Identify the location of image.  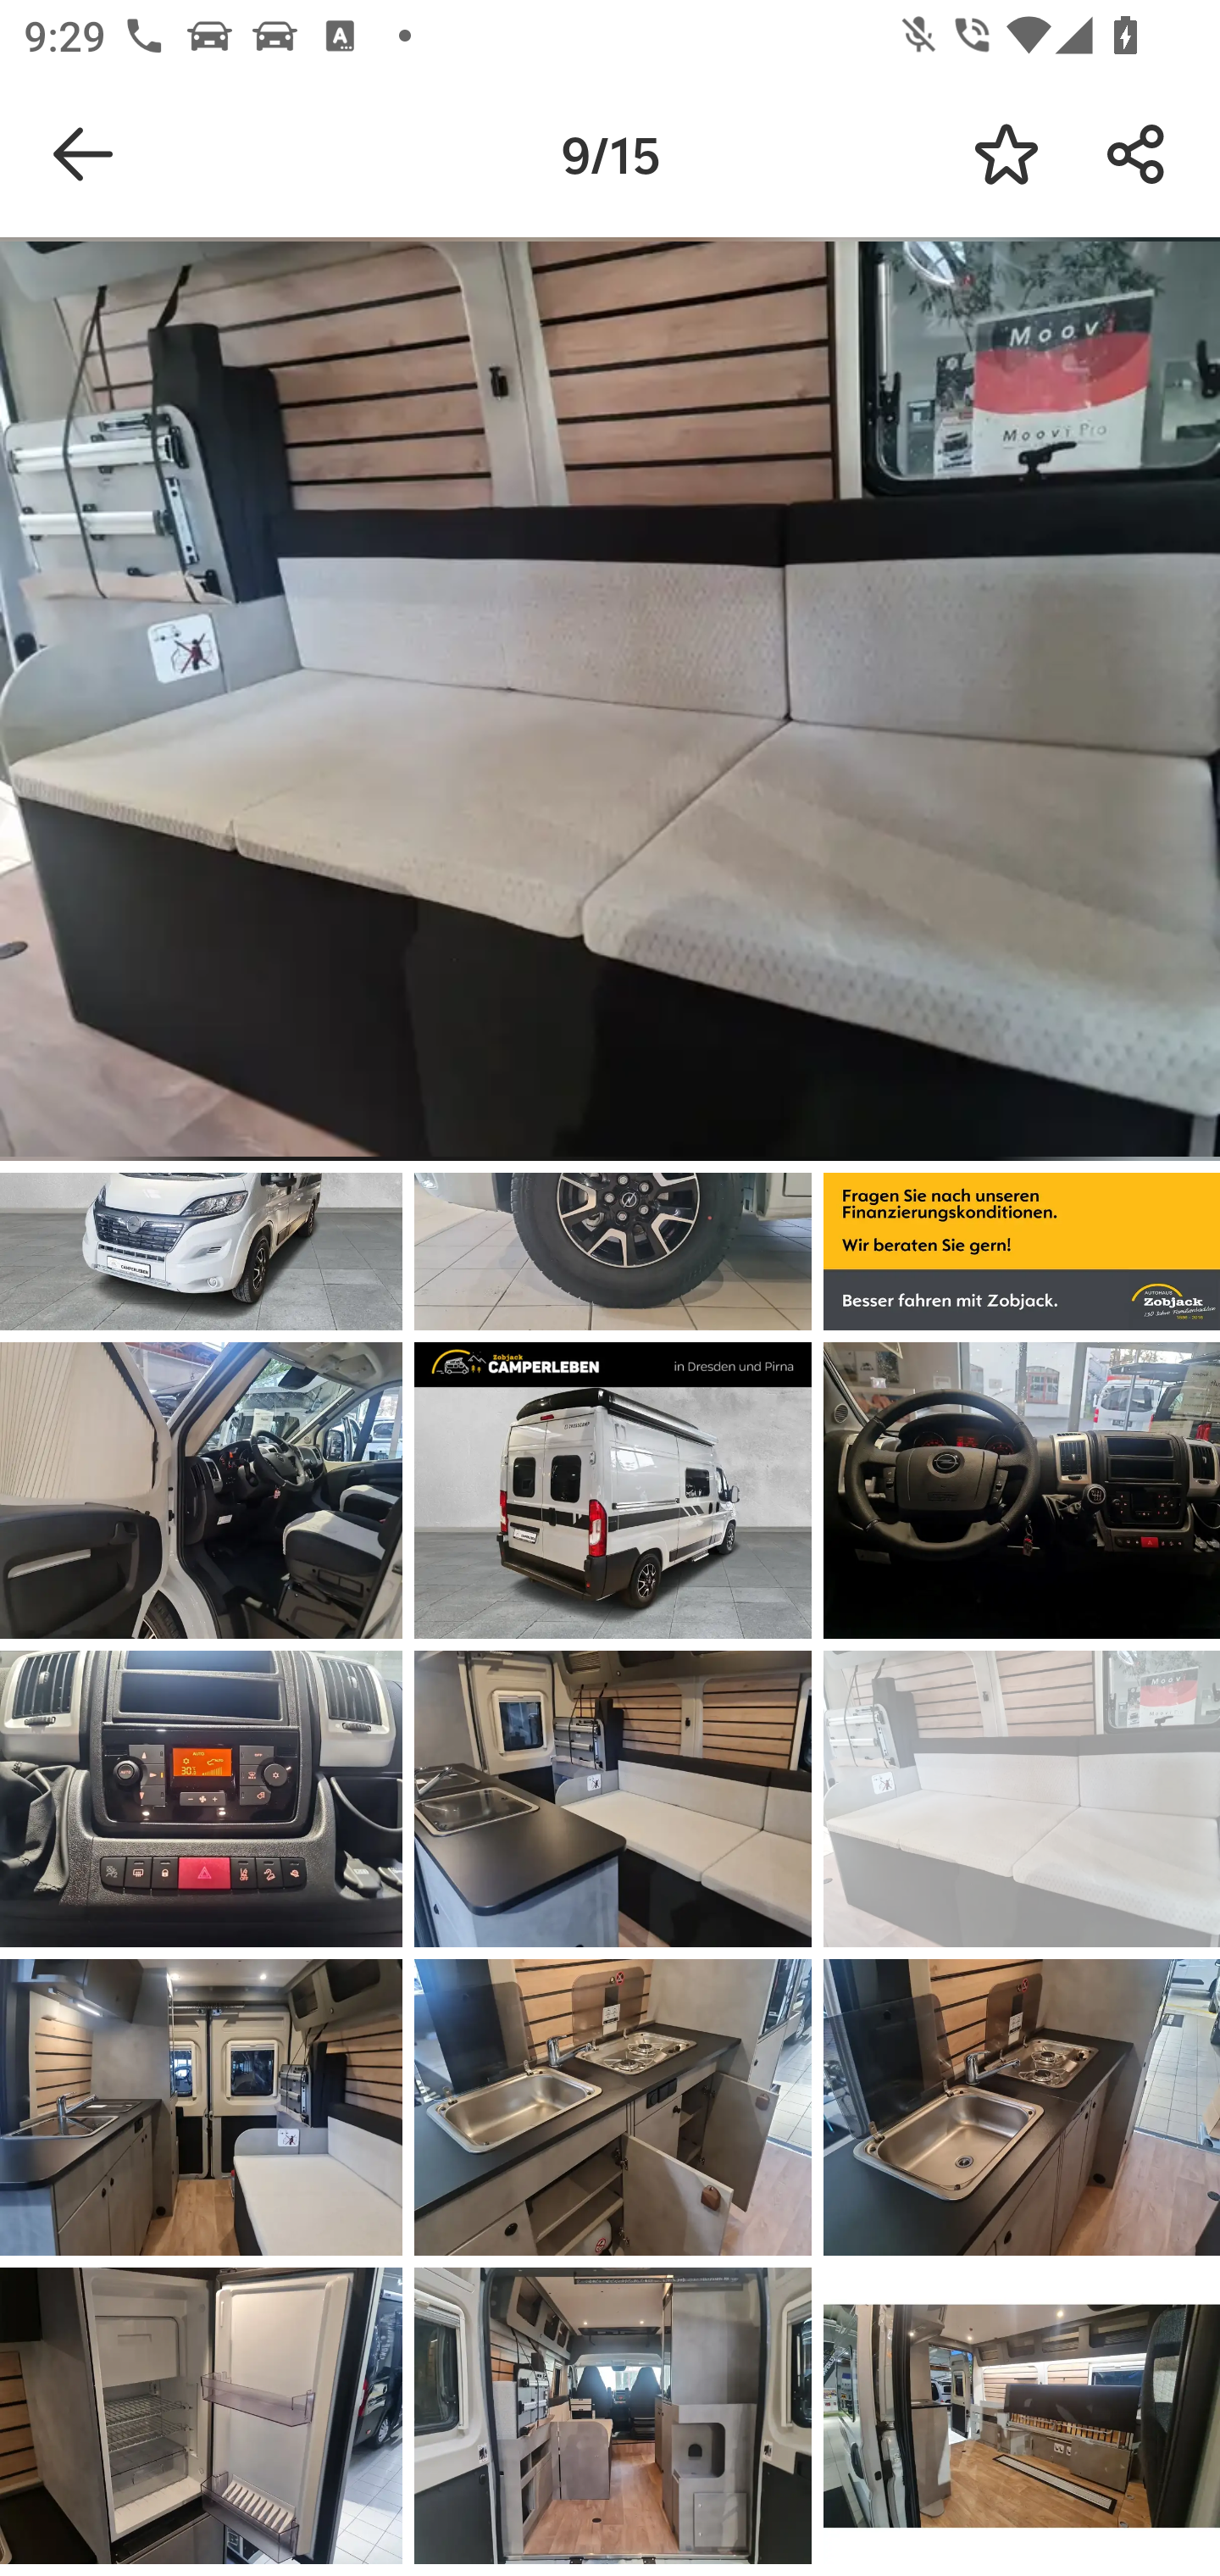
(1022, 2108).